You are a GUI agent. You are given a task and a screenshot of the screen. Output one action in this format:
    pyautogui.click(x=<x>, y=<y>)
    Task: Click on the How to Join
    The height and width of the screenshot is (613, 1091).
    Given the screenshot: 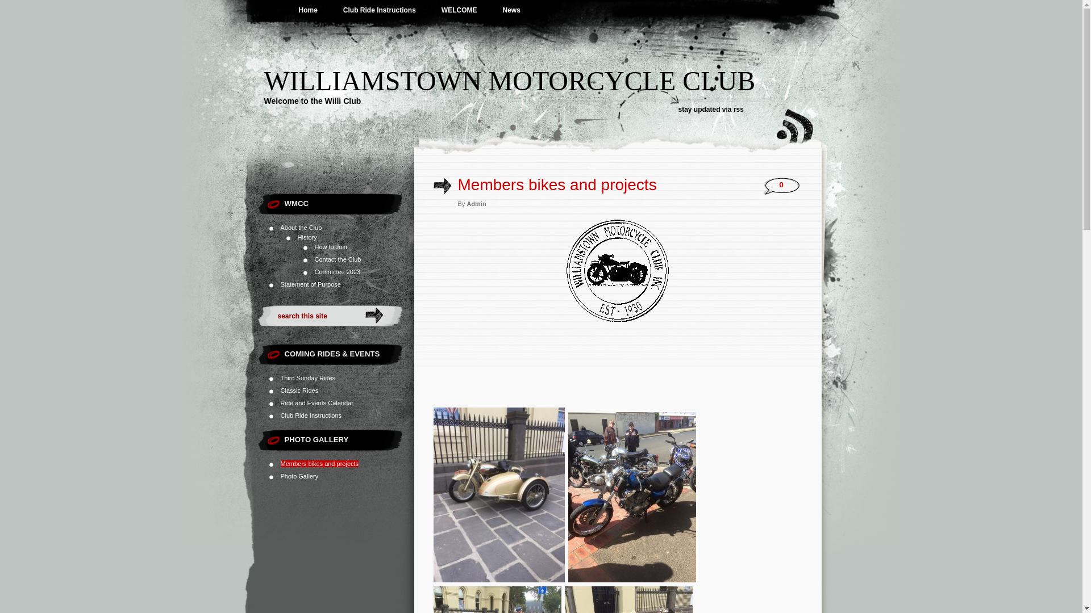 What is the action you would take?
    pyautogui.click(x=331, y=247)
    